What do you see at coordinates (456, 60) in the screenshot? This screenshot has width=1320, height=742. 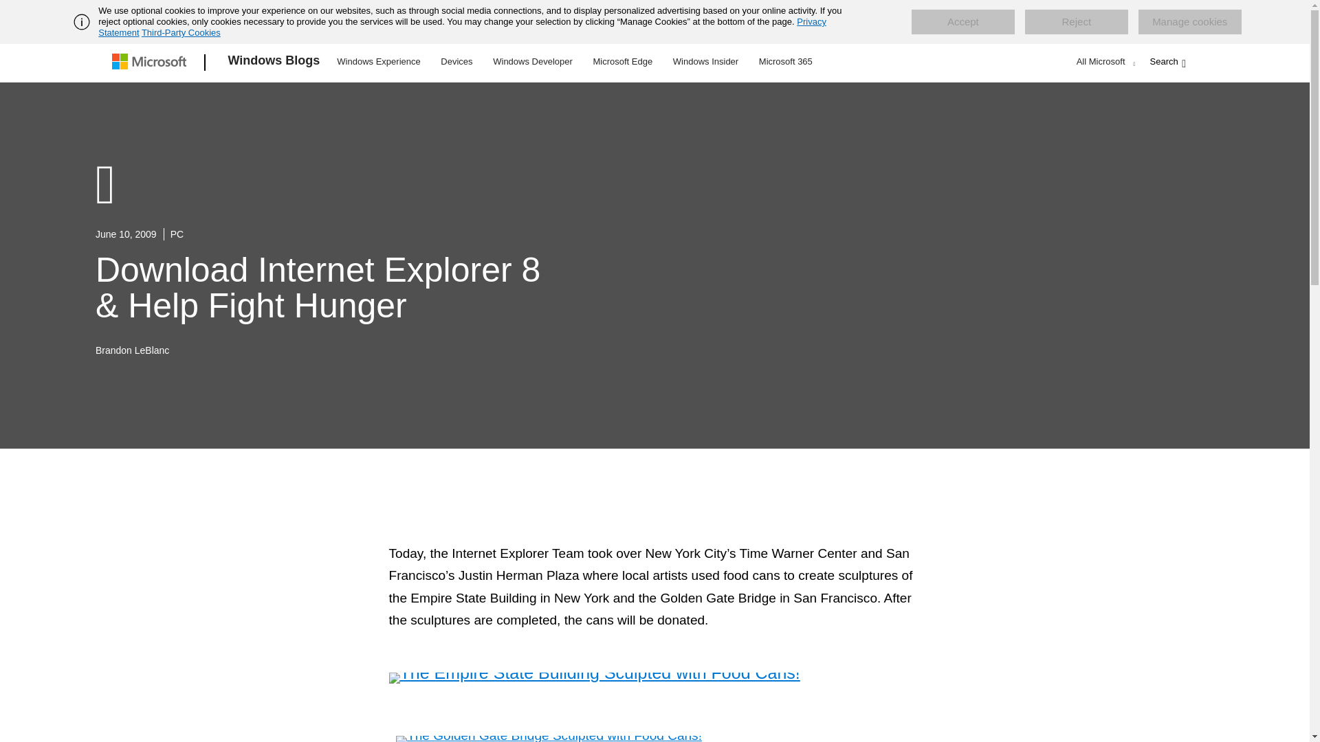 I see `Devices` at bounding box center [456, 60].